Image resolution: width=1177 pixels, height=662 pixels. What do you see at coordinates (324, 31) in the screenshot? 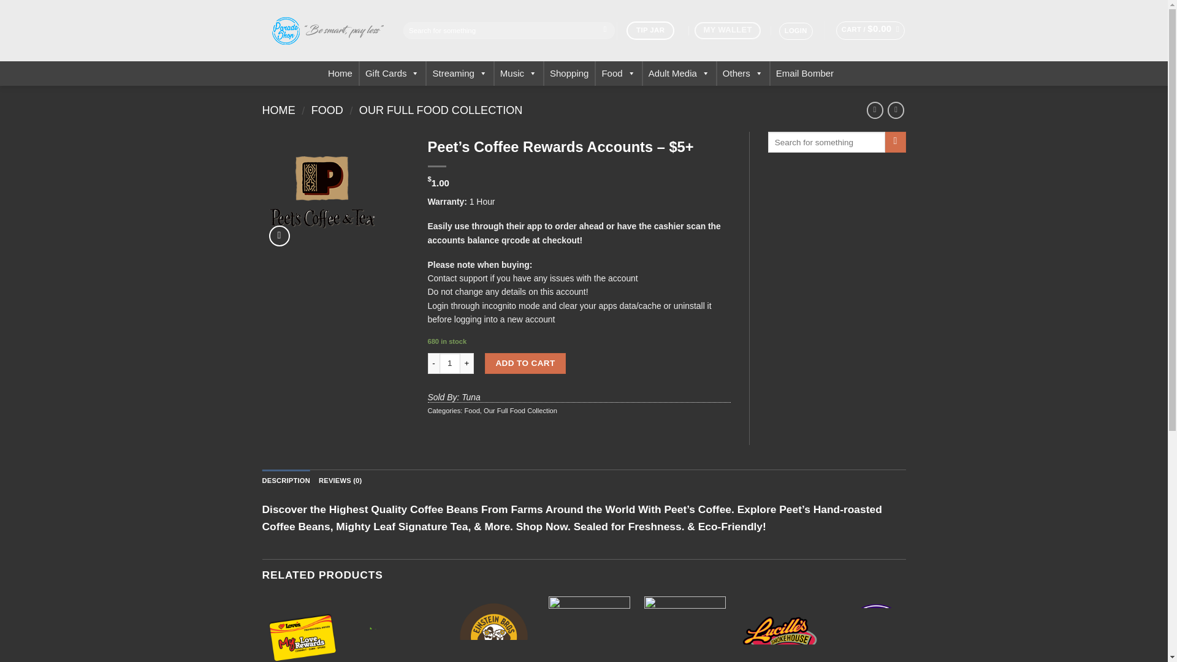
I see `paradeshop - ` at bounding box center [324, 31].